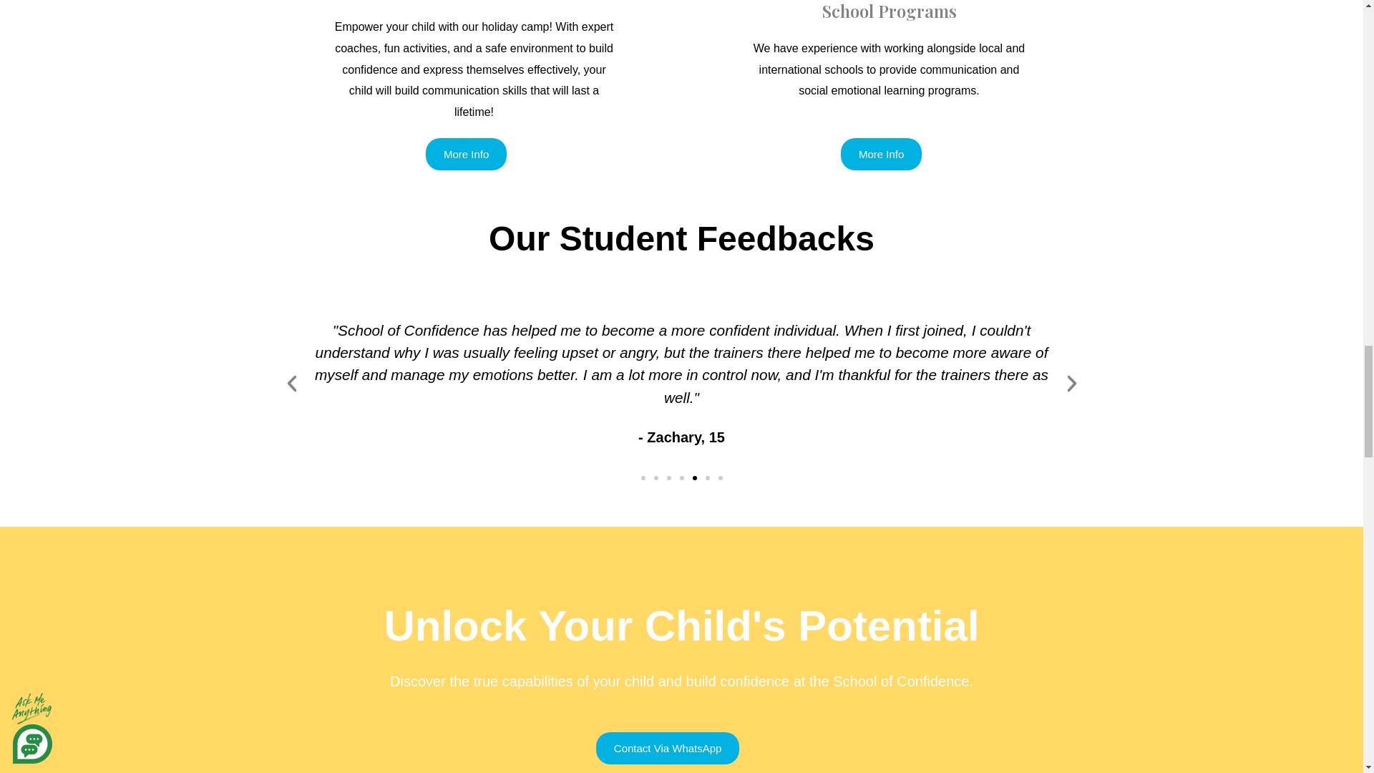  I want to click on More Info, so click(882, 154).